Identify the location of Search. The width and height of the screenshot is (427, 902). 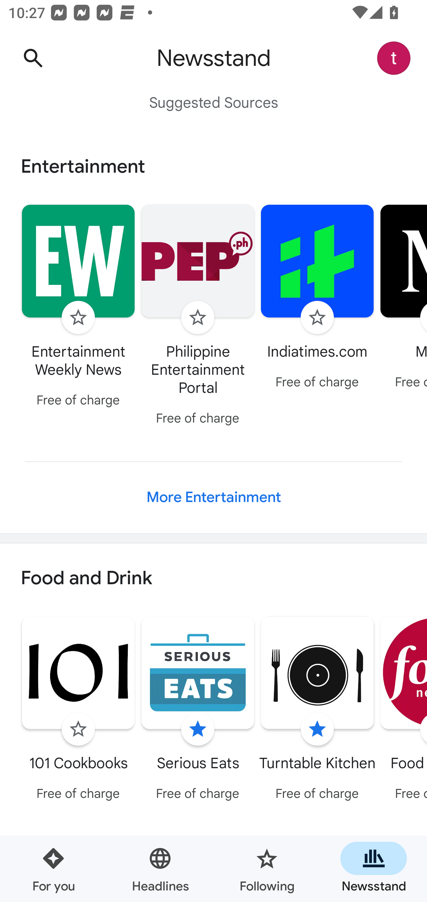
(33, 58).